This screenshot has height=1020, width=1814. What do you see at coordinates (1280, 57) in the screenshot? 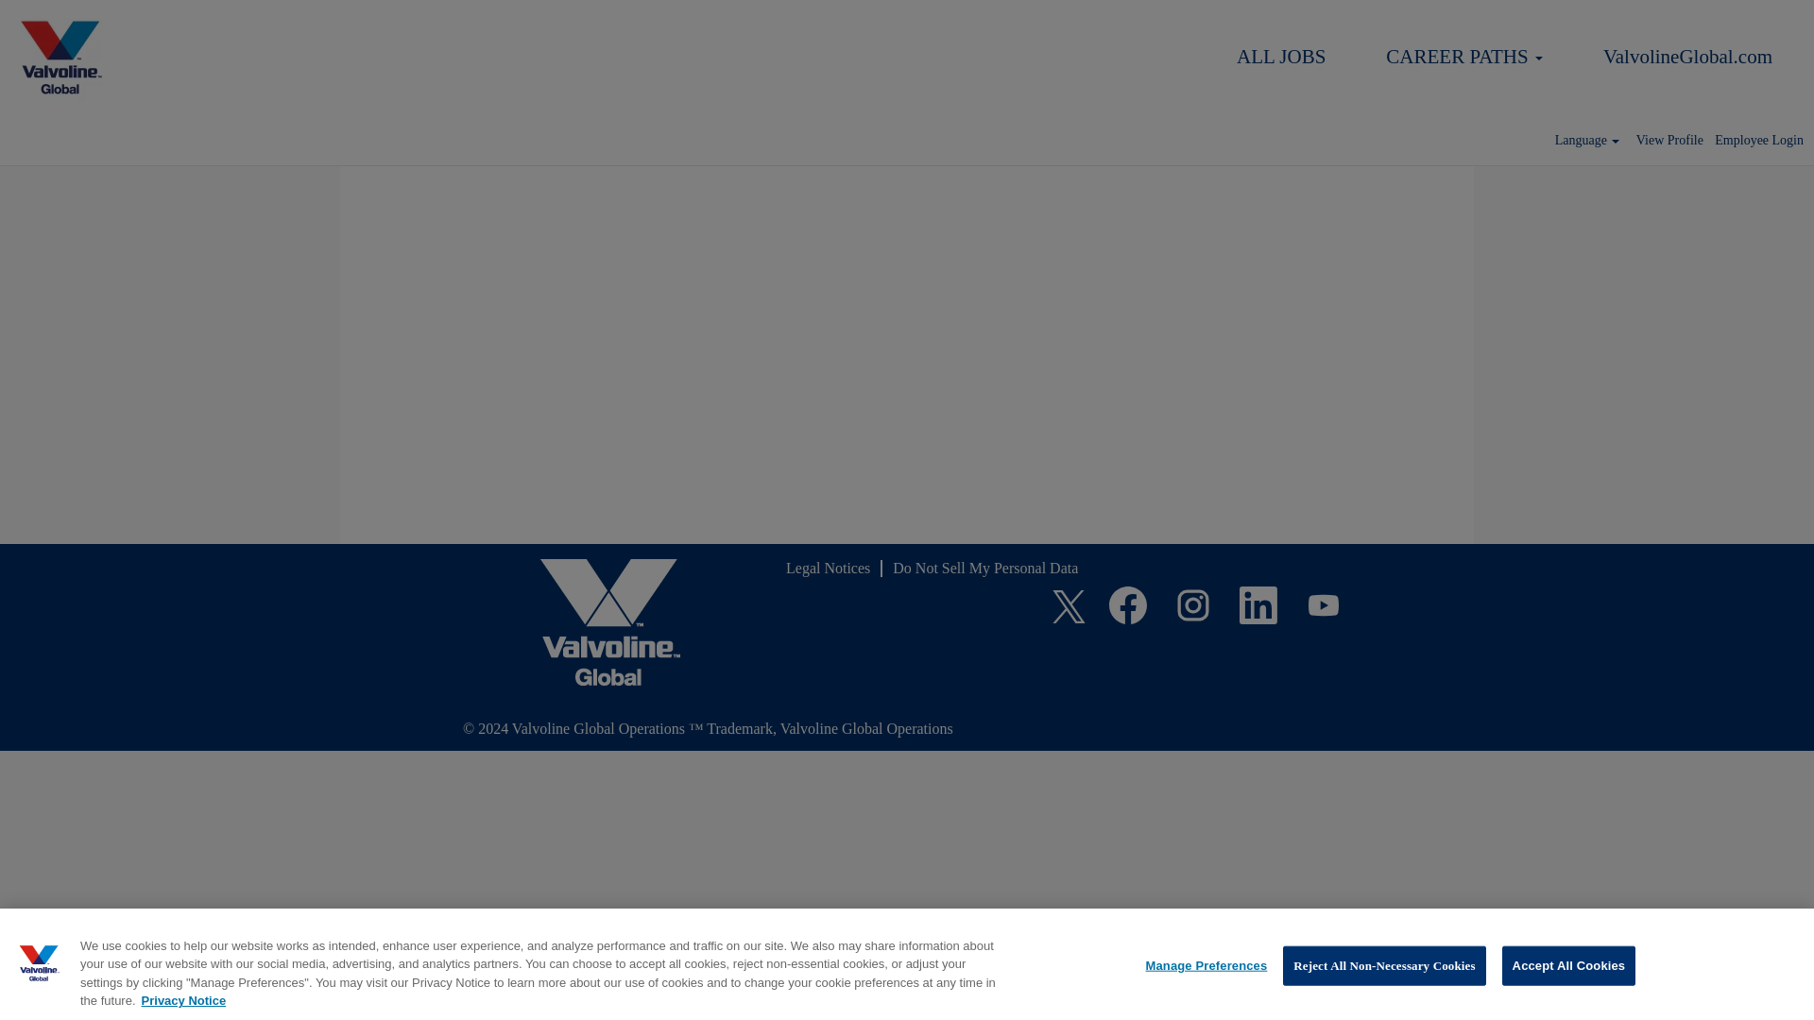
I see `ALL JOBS` at bounding box center [1280, 57].